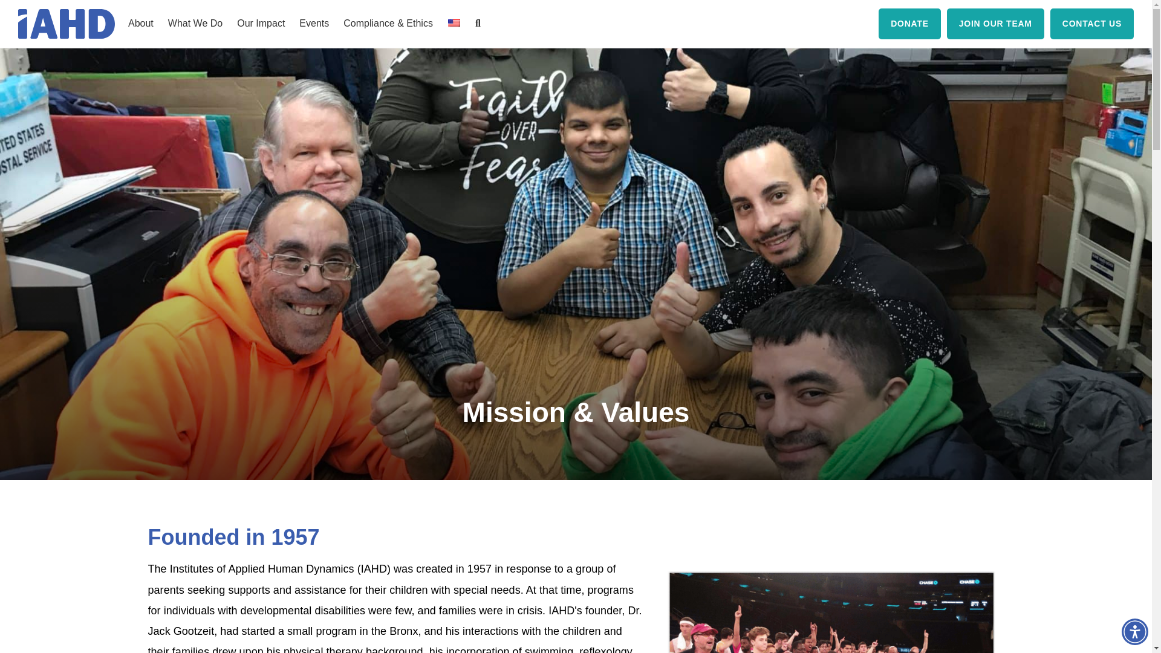  What do you see at coordinates (67, 24) in the screenshot?
I see `Iahd Logo Blue` at bounding box center [67, 24].